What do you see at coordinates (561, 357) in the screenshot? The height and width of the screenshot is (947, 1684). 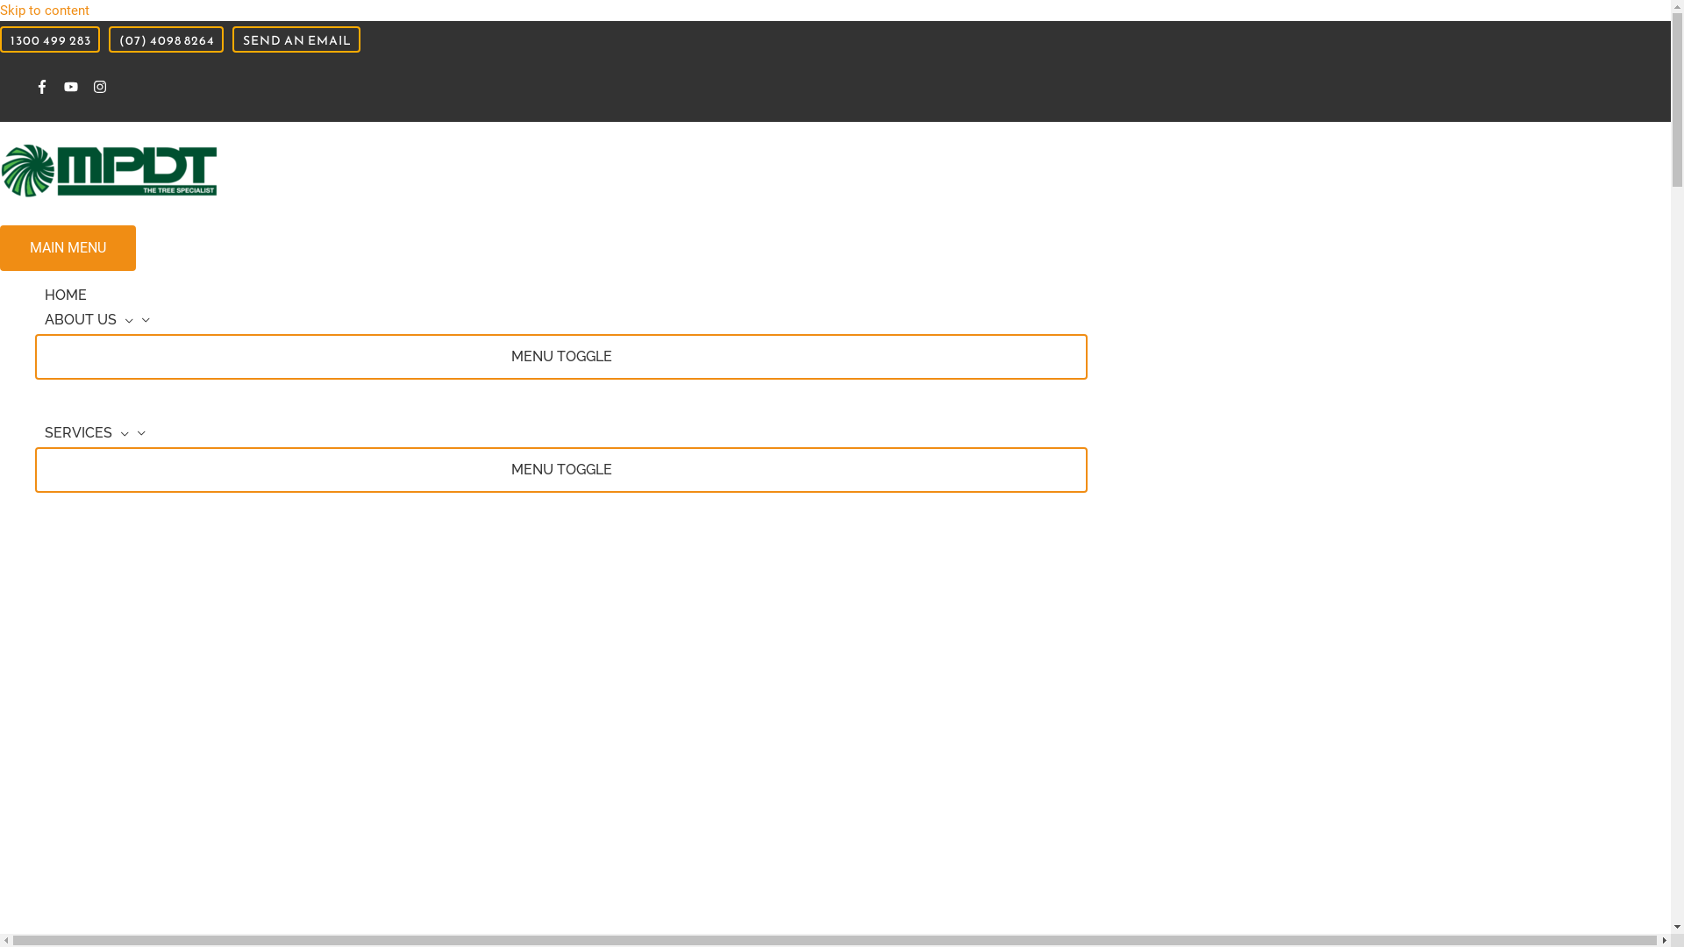 I see `MENU TOGGLE` at bounding box center [561, 357].